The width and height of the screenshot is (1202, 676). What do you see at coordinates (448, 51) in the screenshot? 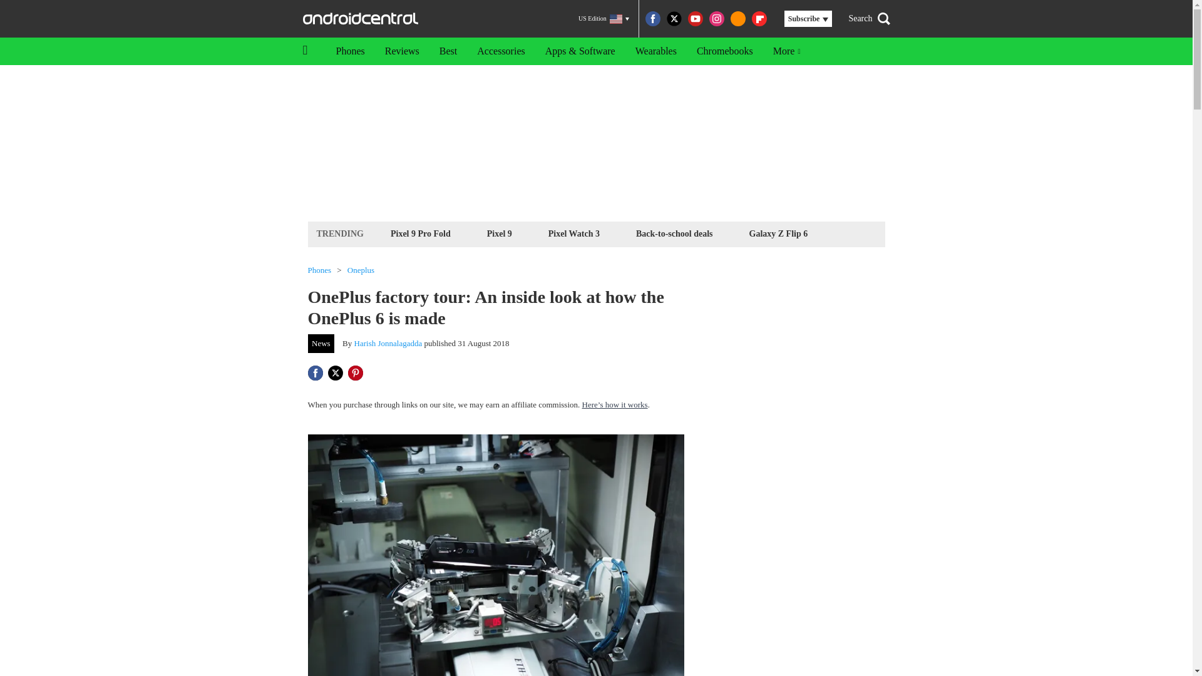
I see `Best` at bounding box center [448, 51].